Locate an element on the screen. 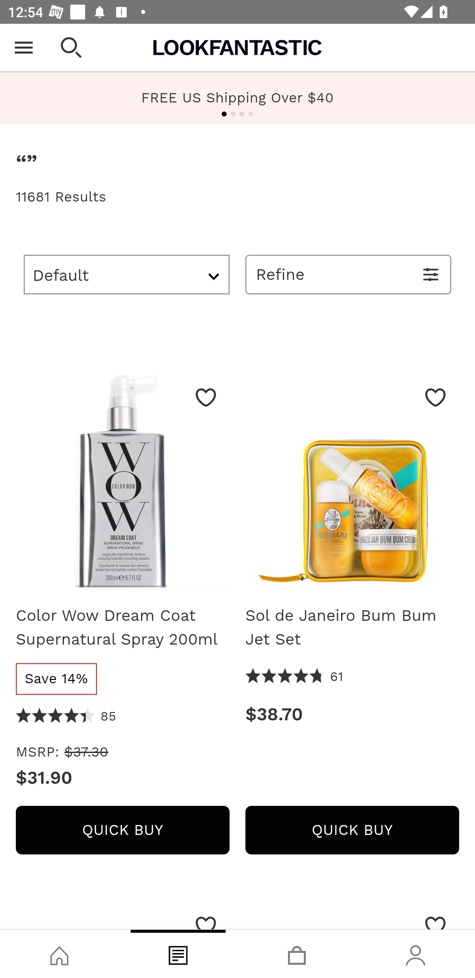 Image resolution: width=475 pixels, height=978 pixels. Save to Wishlist is located at coordinates (435, 397).